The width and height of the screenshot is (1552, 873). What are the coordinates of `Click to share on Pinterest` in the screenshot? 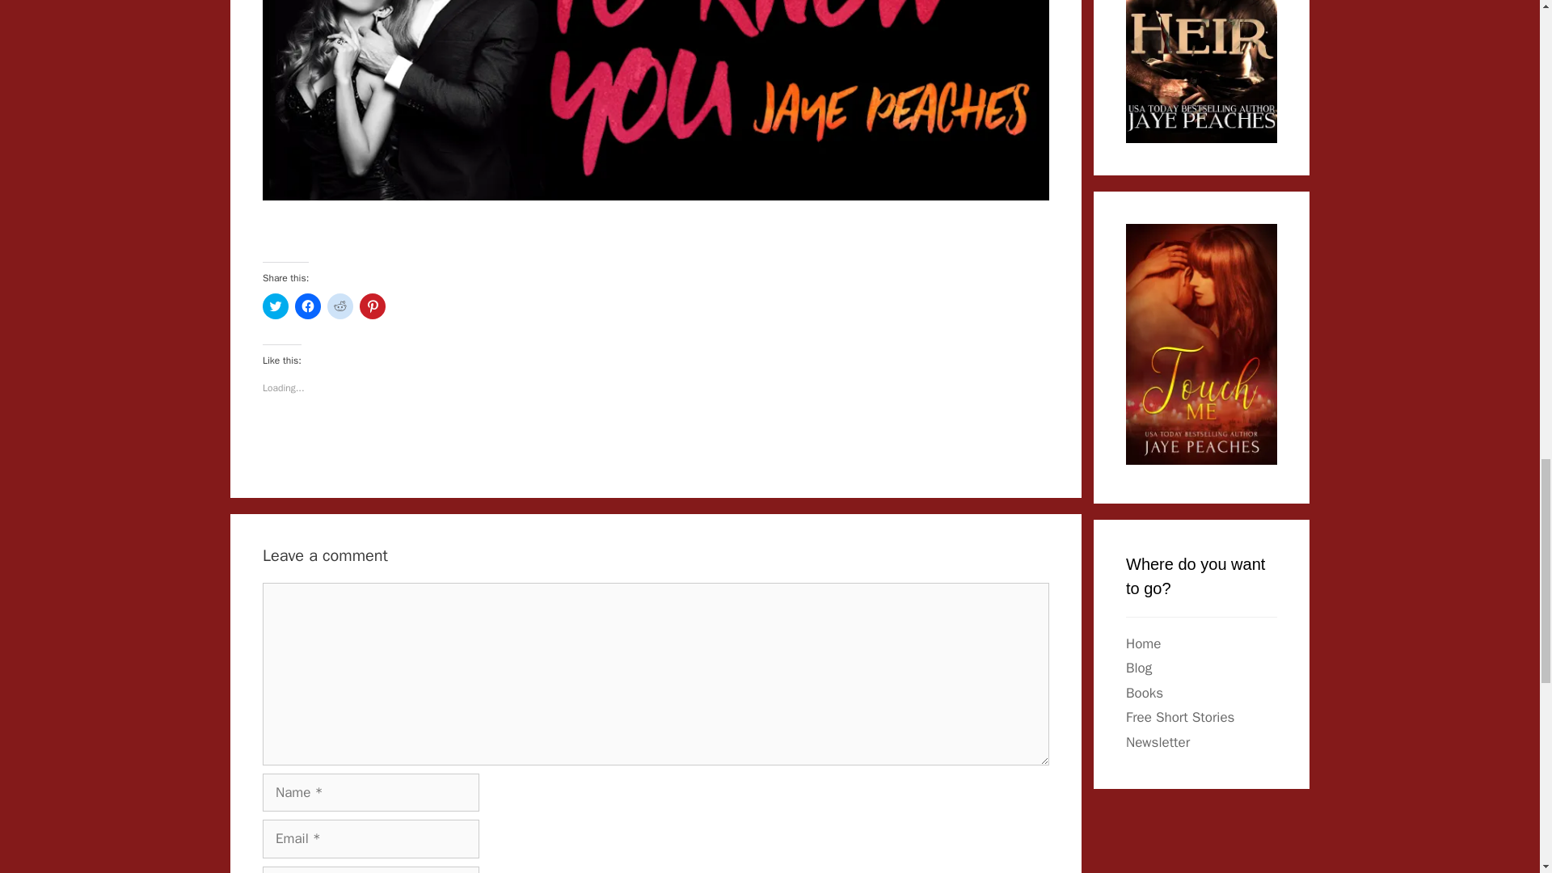 It's located at (372, 306).